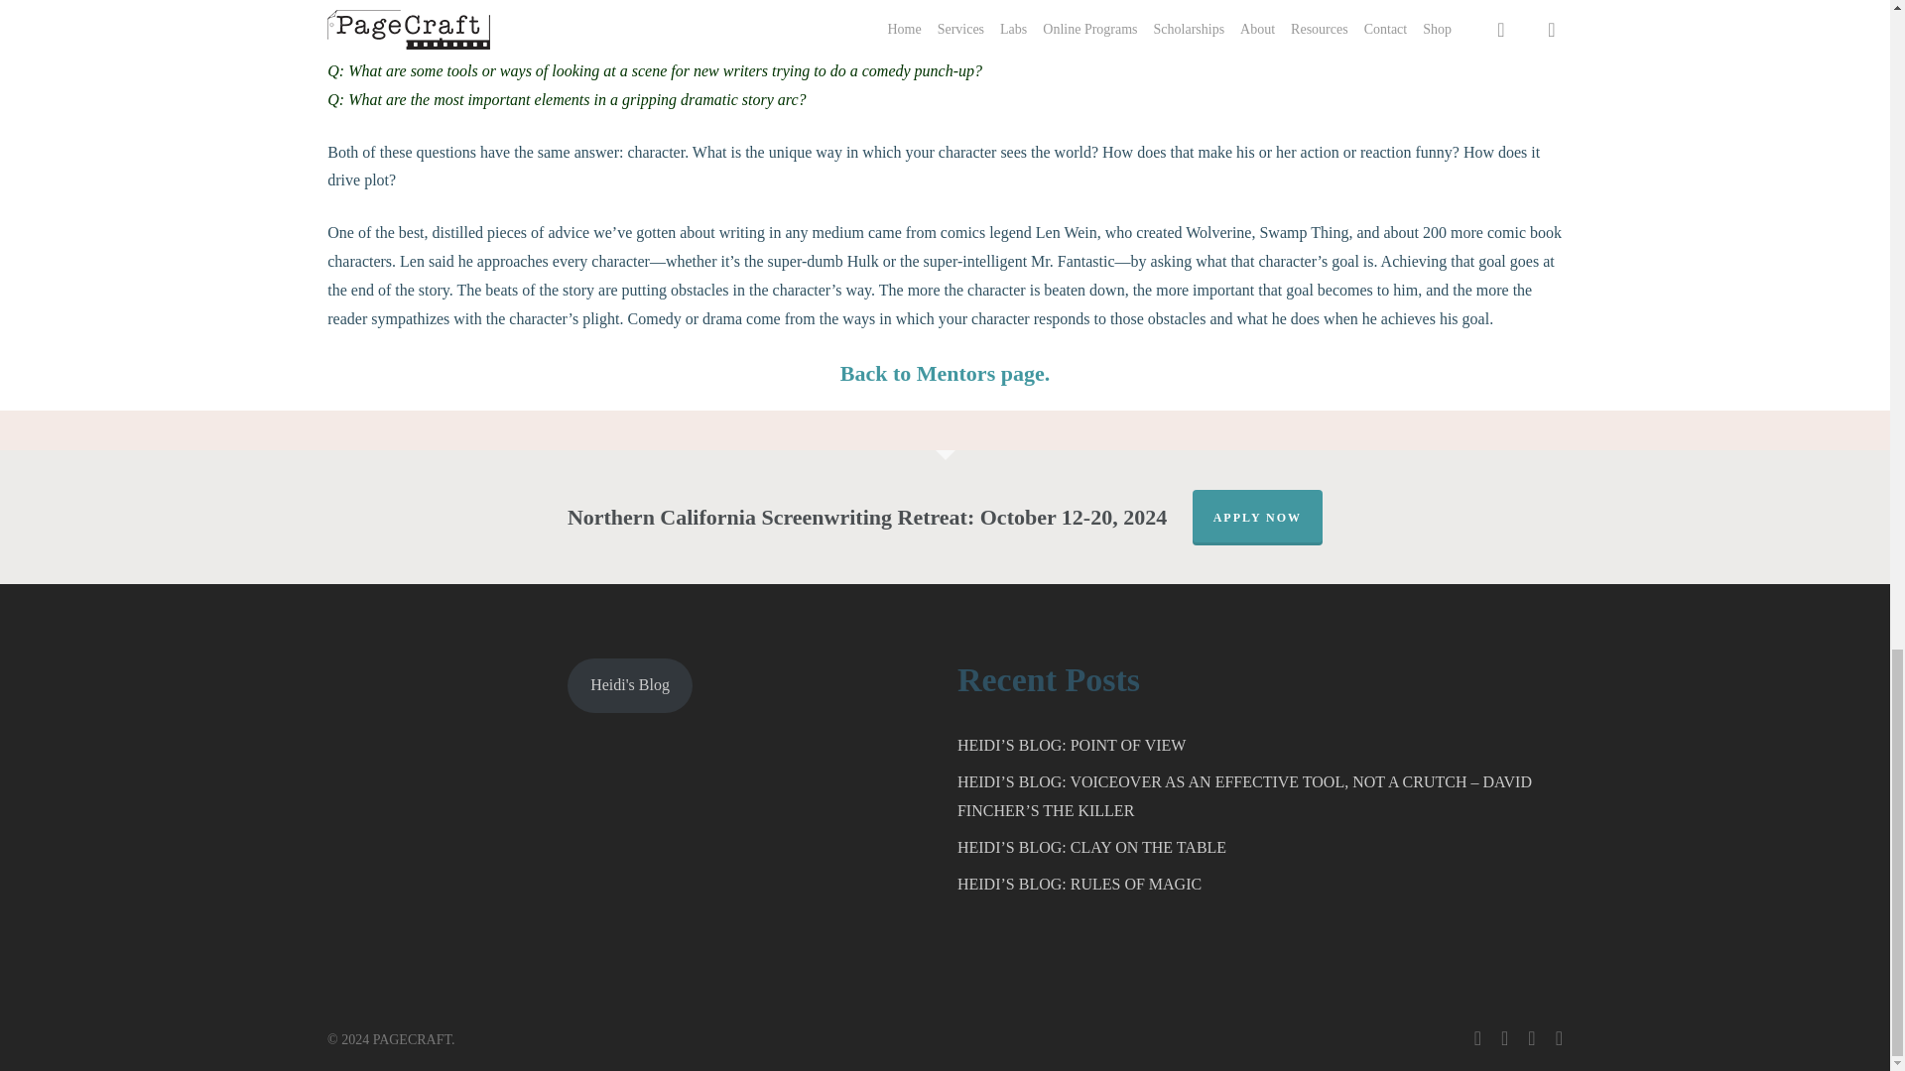 The image size is (1905, 1071). What do you see at coordinates (945, 373) in the screenshot?
I see `Instructors` at bounding box center [945, 373].